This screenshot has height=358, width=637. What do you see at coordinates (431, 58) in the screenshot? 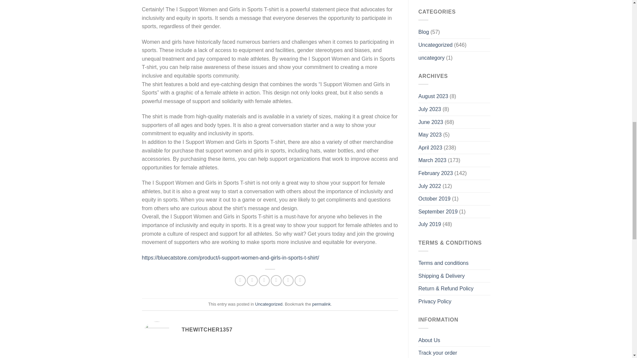
I see `uncategory` at bounding box center [431, 58].